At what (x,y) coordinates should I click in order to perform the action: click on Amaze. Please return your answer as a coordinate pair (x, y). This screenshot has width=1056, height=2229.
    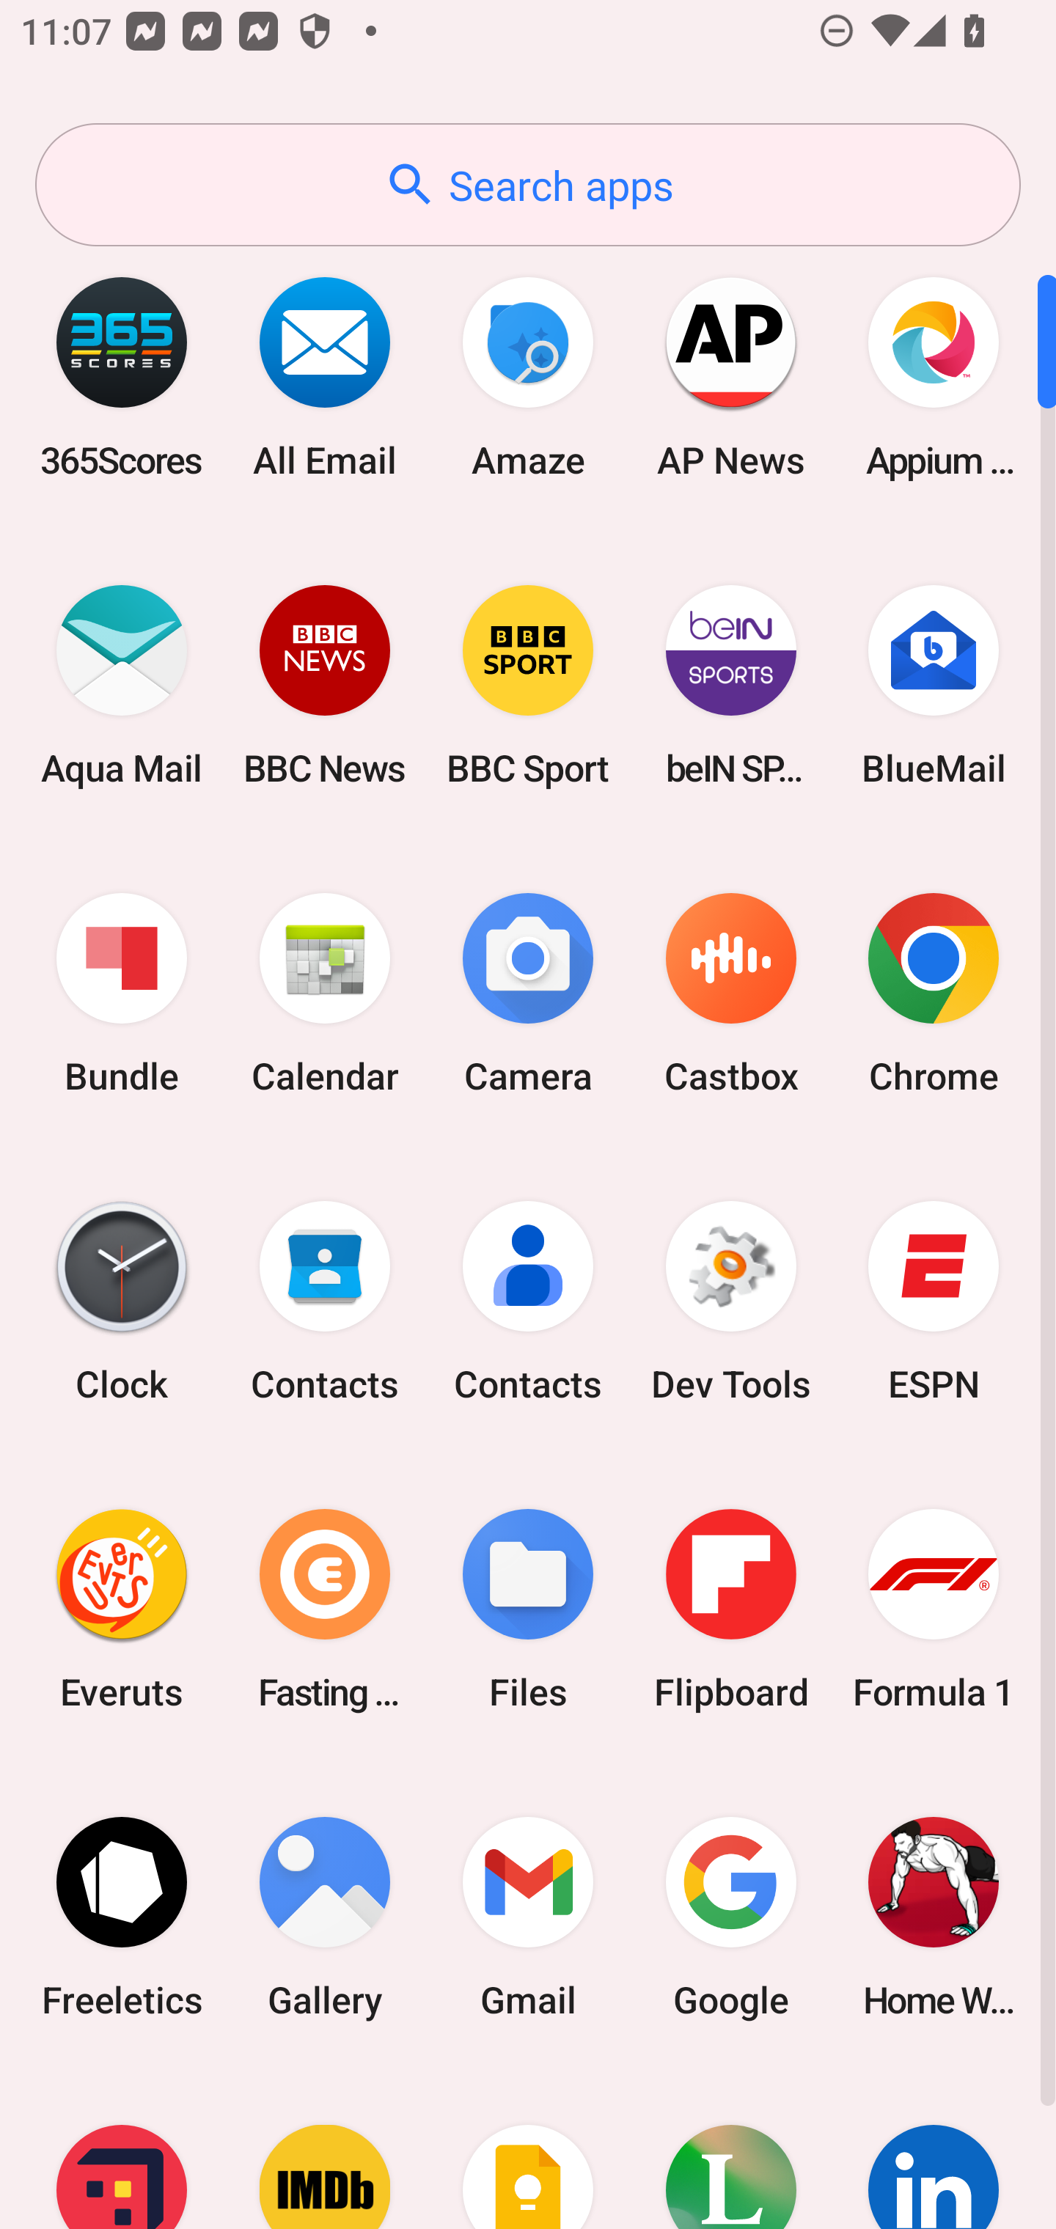
    Looking at the image, I should click on (528, 377).